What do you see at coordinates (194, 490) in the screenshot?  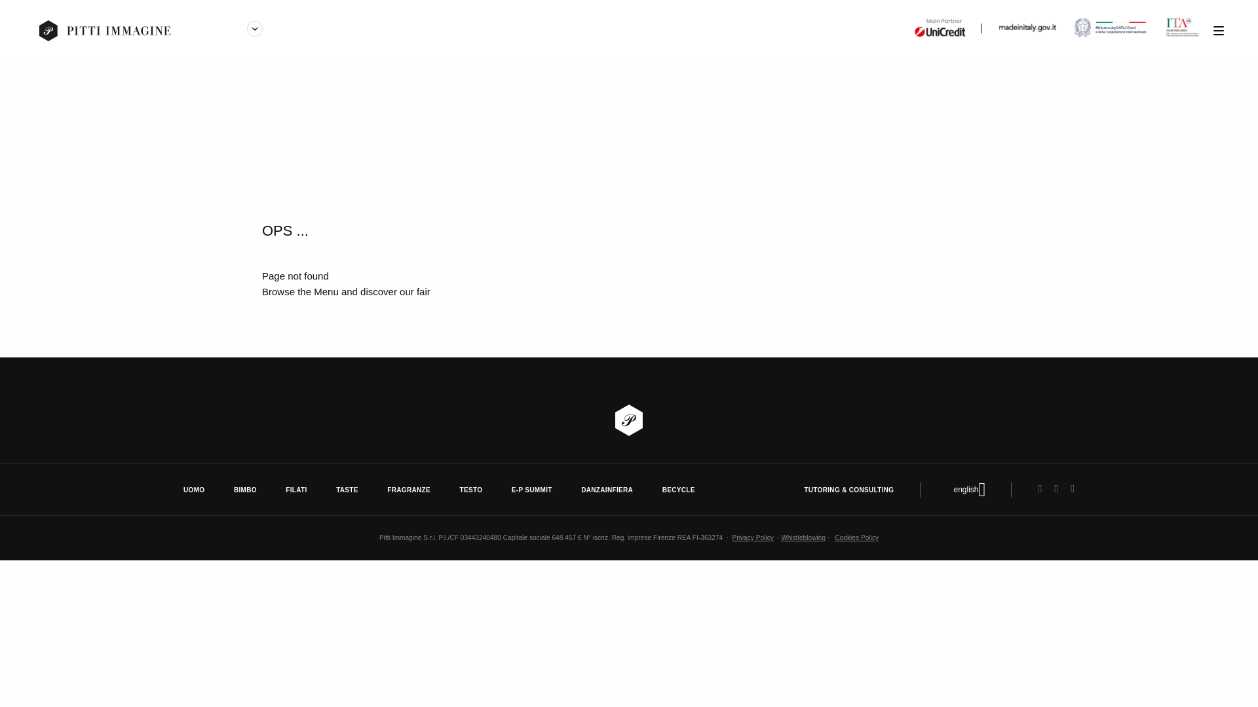 I see `UOMO` at bounding box center [194, 490].